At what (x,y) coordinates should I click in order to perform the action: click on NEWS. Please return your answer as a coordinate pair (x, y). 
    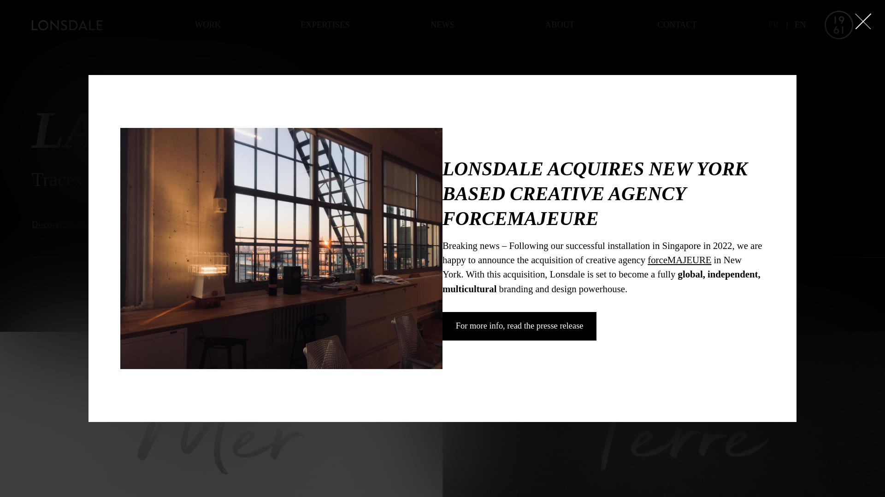
    Looking at the image, I should click on (442, 25).